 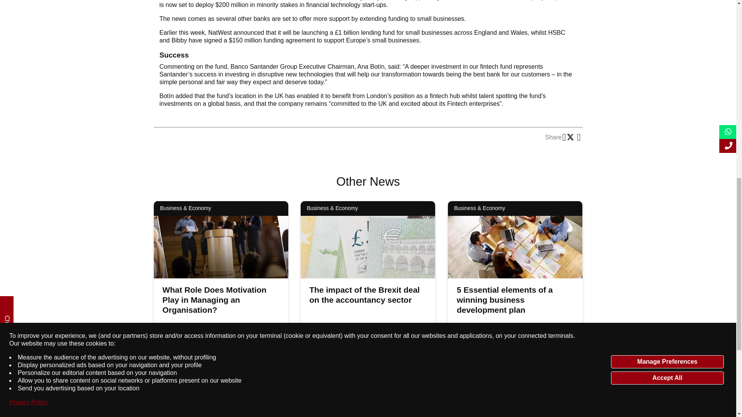 What do you see at coordinates (335, 10) in the screenshot?
I see `E-Shop` at bounding box center [335, 10].